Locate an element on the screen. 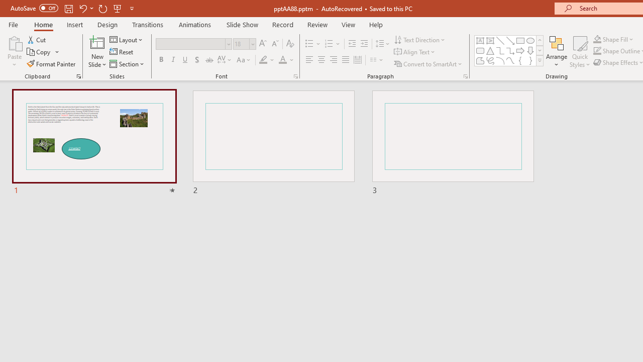 This screenshot has width=643, height=362. Decrease Indent is located at coordinates (352, 44).